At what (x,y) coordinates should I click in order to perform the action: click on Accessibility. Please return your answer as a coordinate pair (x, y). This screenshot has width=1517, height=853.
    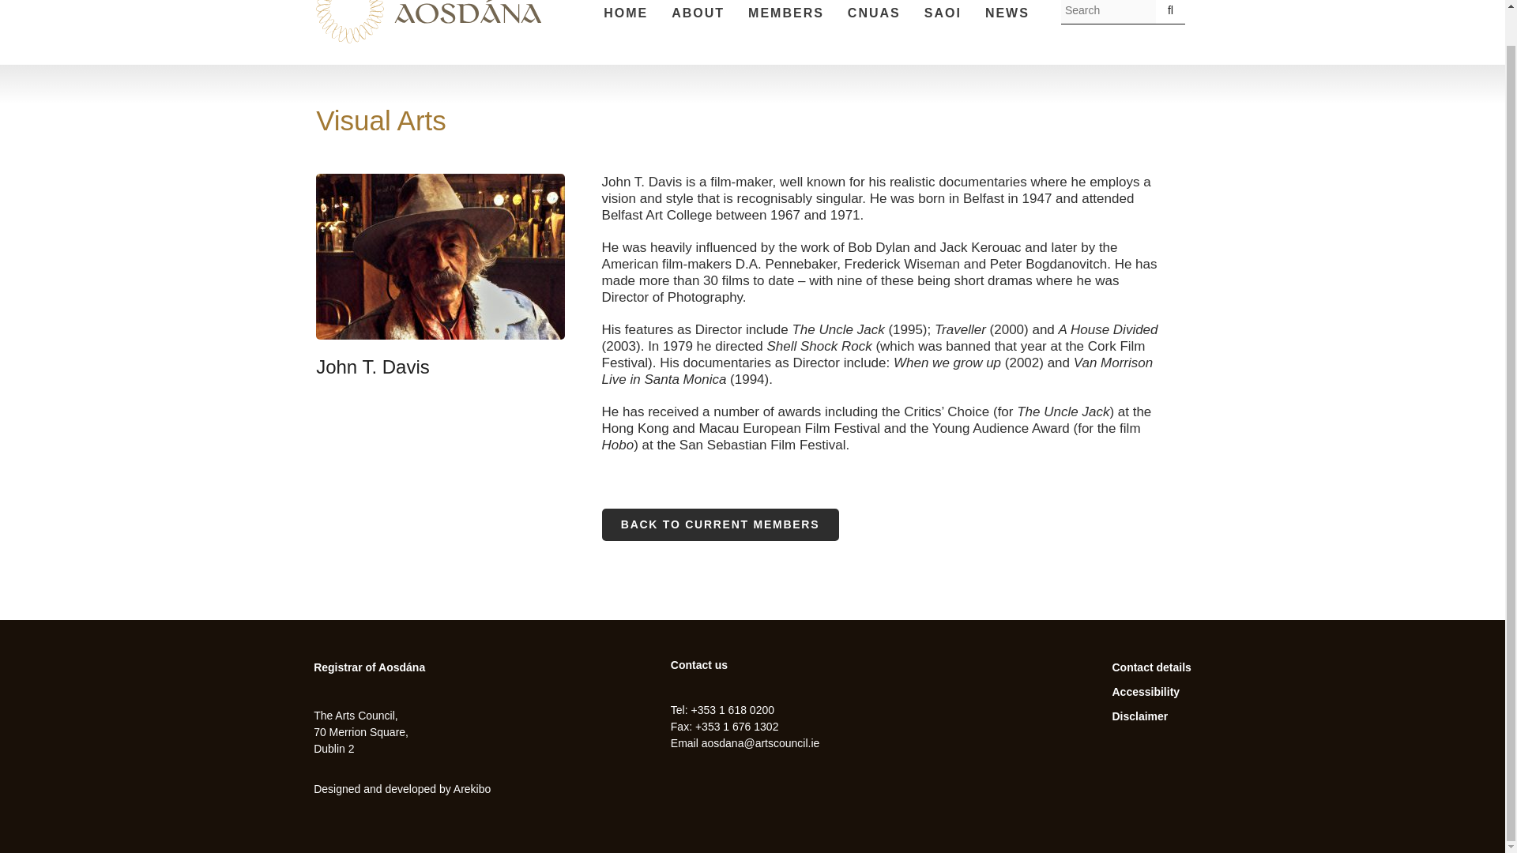
    Looking at the image, I should click on (1146, 692).